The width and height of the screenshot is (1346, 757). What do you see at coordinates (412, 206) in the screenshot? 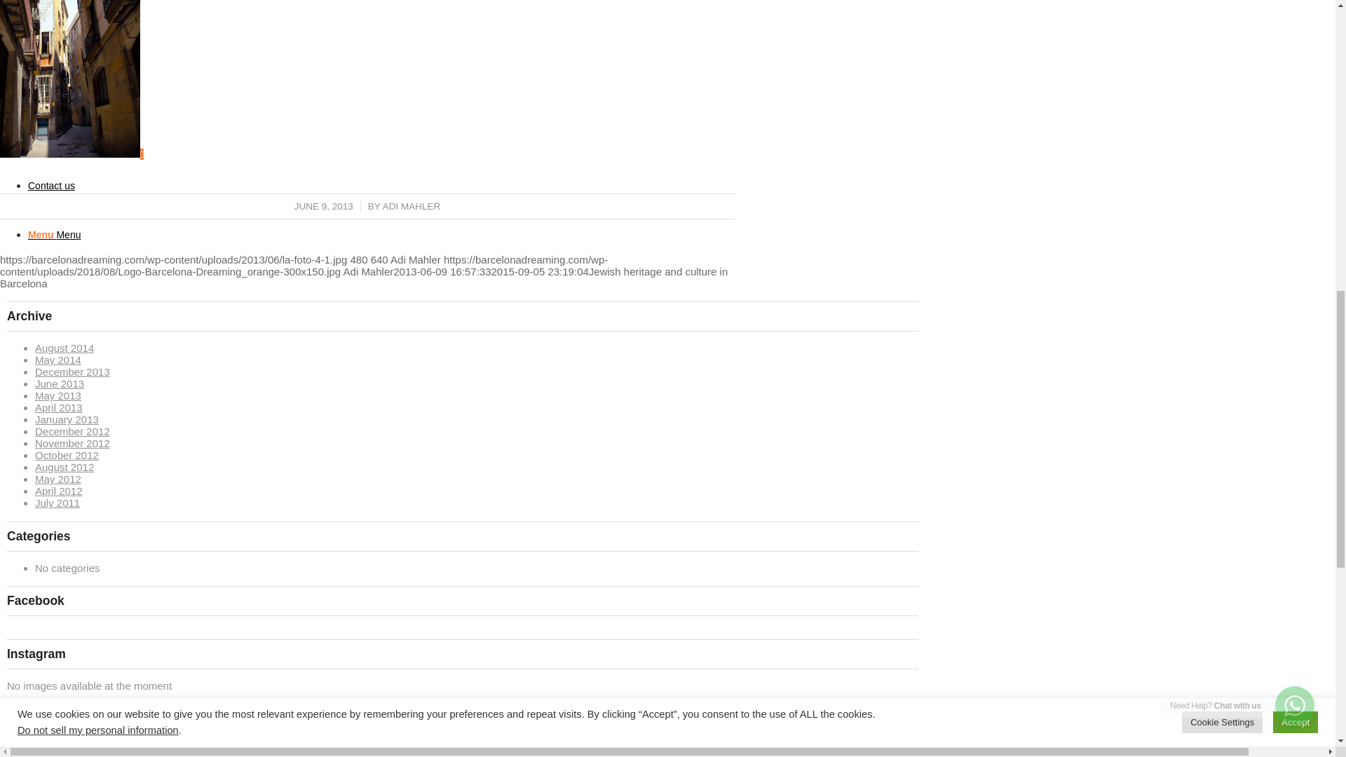
I see `Posts by Adi Mahler` at bounding box center [412, 206].